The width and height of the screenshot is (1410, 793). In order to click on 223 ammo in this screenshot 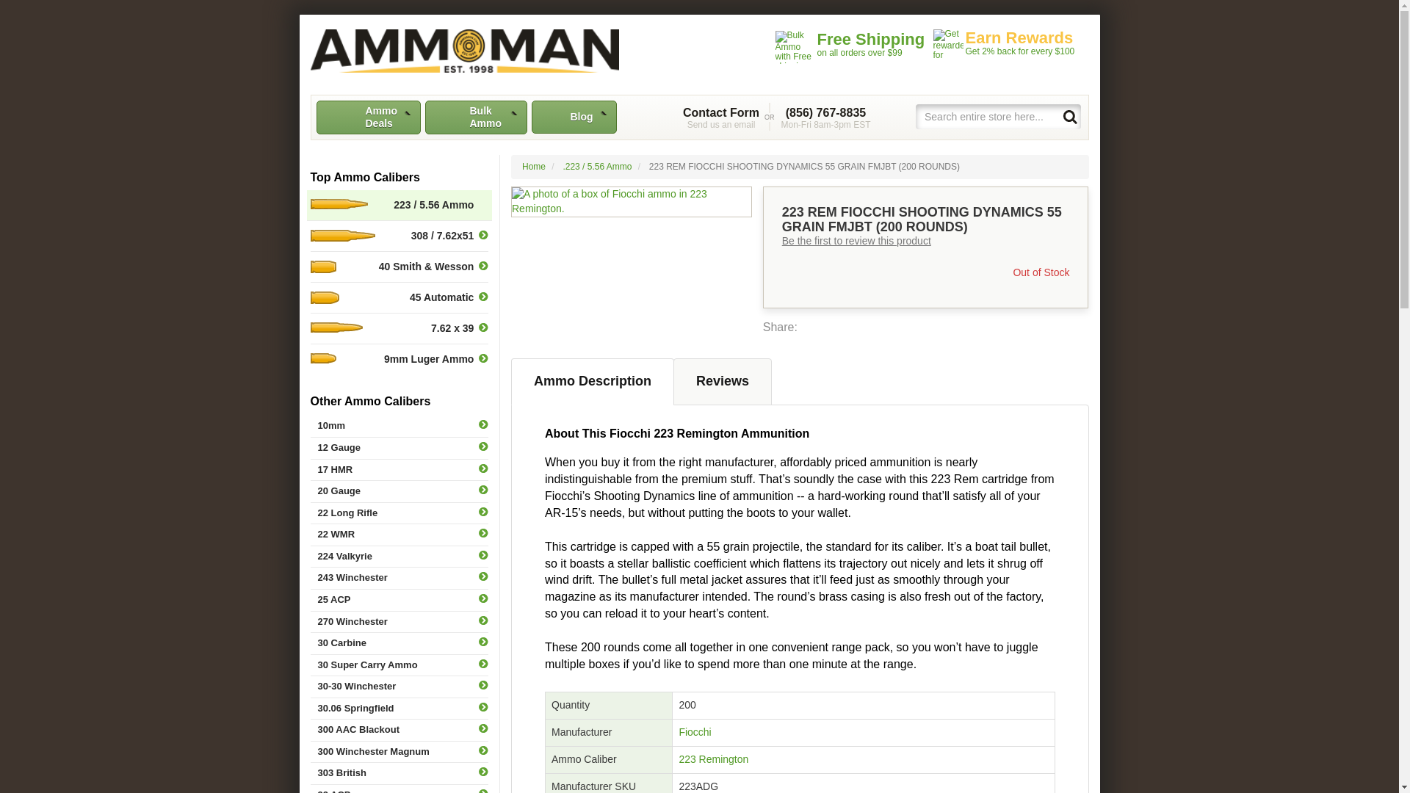, I will do `click(713, 759)`.